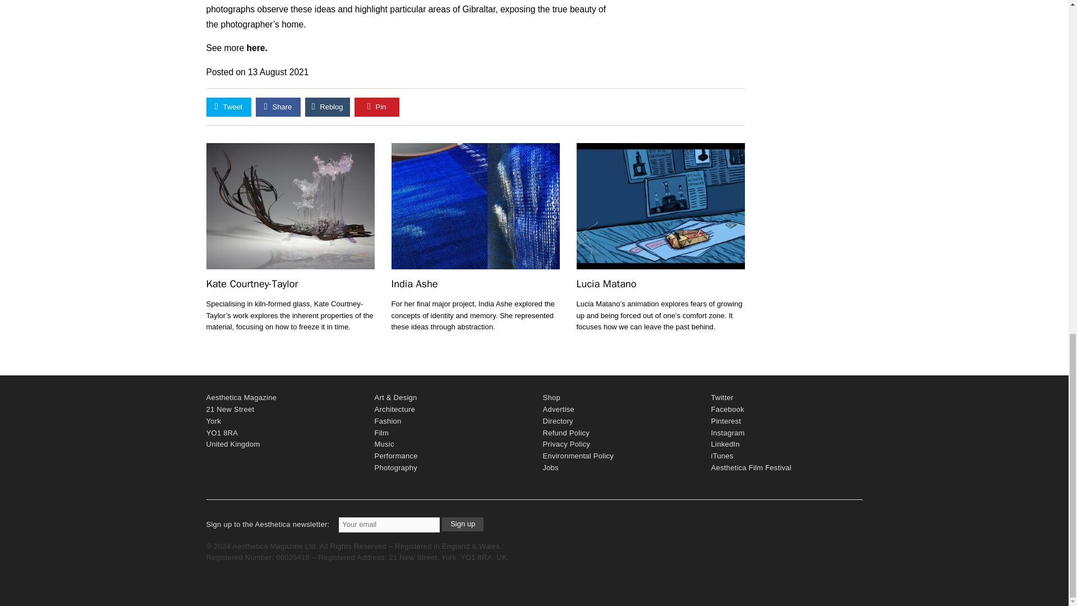 This screenshot has width=1077, height=606. Describe the element at coordinates (328, 107) in the screenshot. I see `Reblog` at that location.